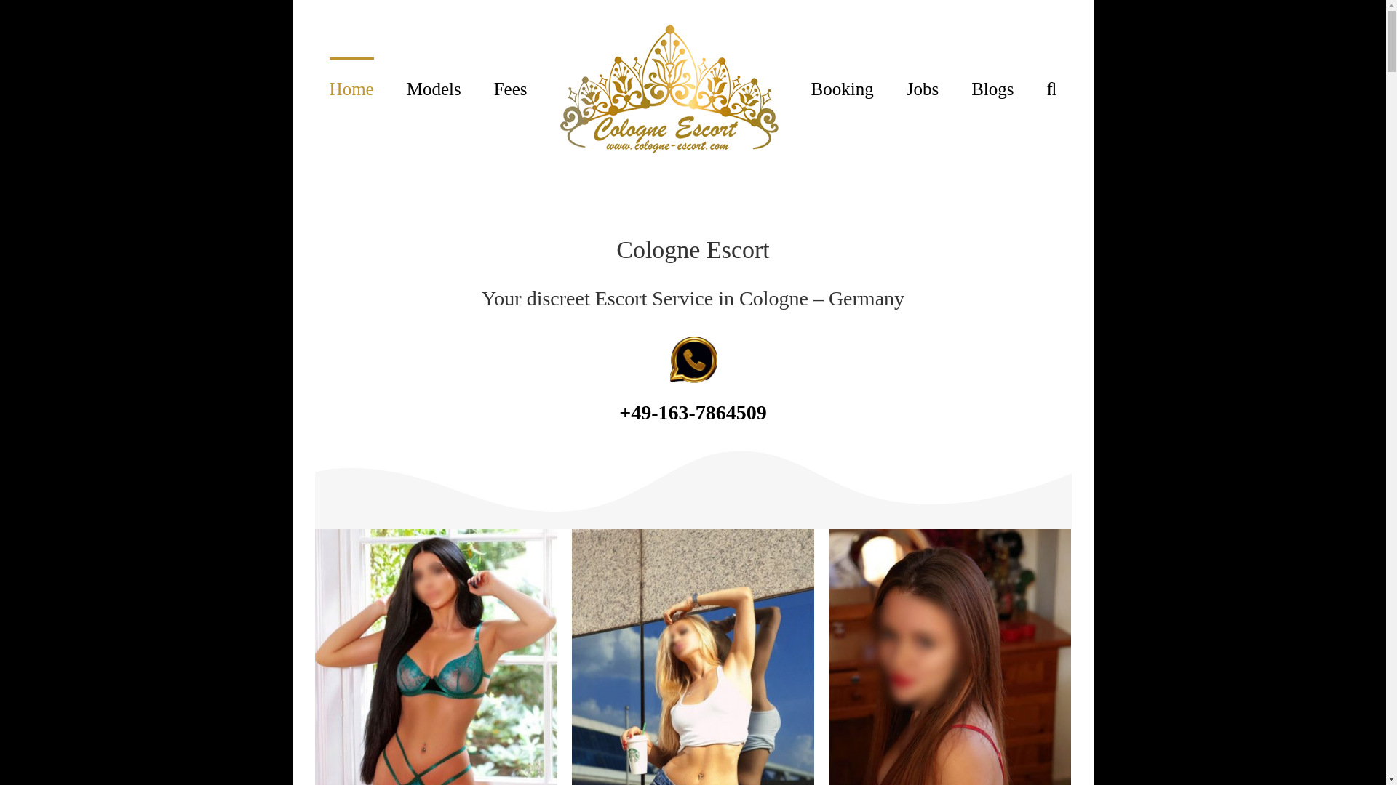  I want to click on Models, so click(434, 87).